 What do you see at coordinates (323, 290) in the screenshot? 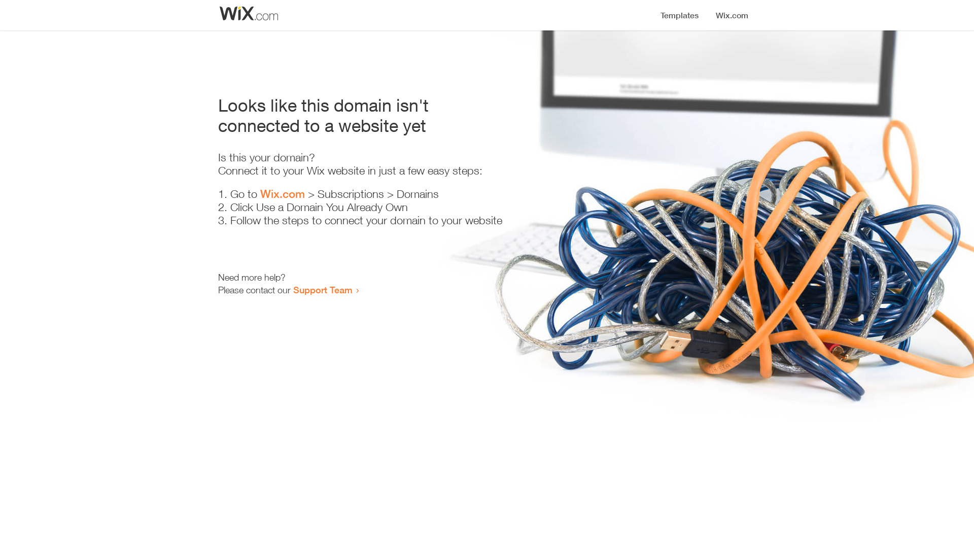
I see `Support Team` at bounding box center [323, 290].